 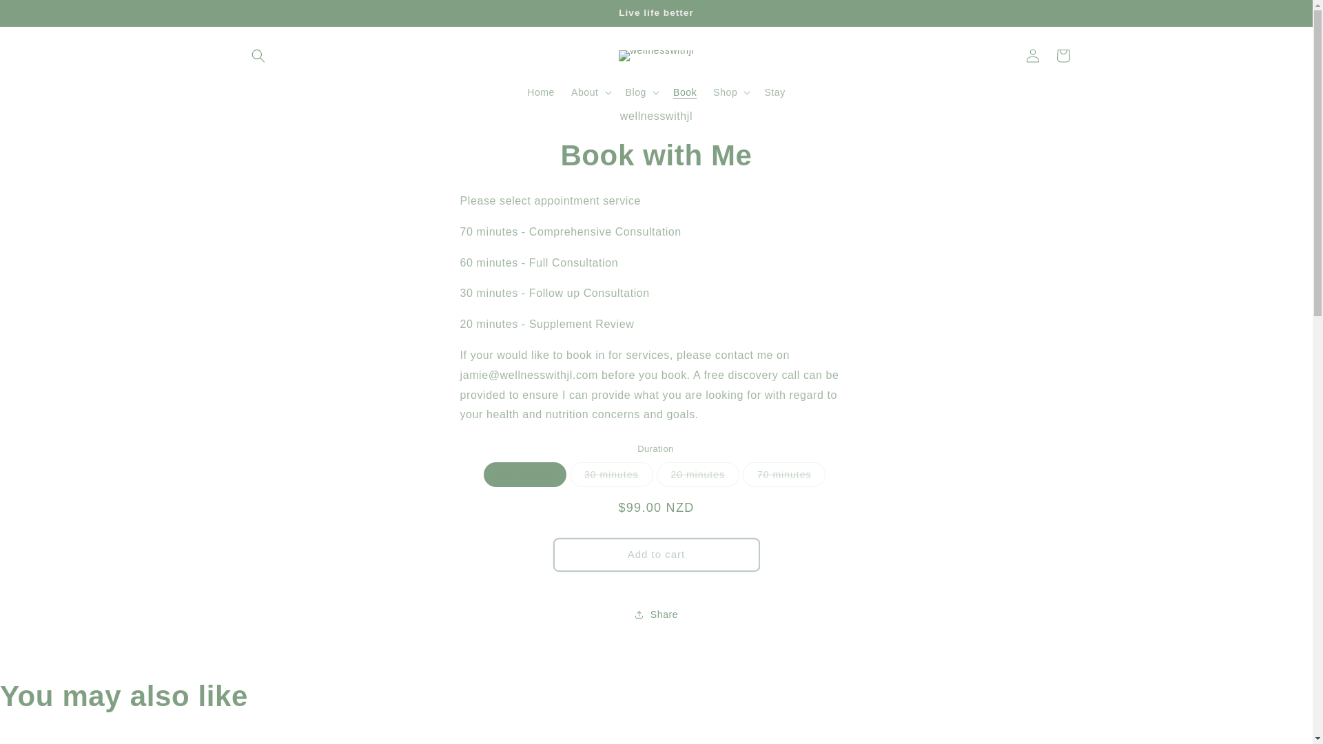 What do you see at coordinates (502, 123) in the screenshot?
I see `Skip to product information` at bounding box center [502, 123].